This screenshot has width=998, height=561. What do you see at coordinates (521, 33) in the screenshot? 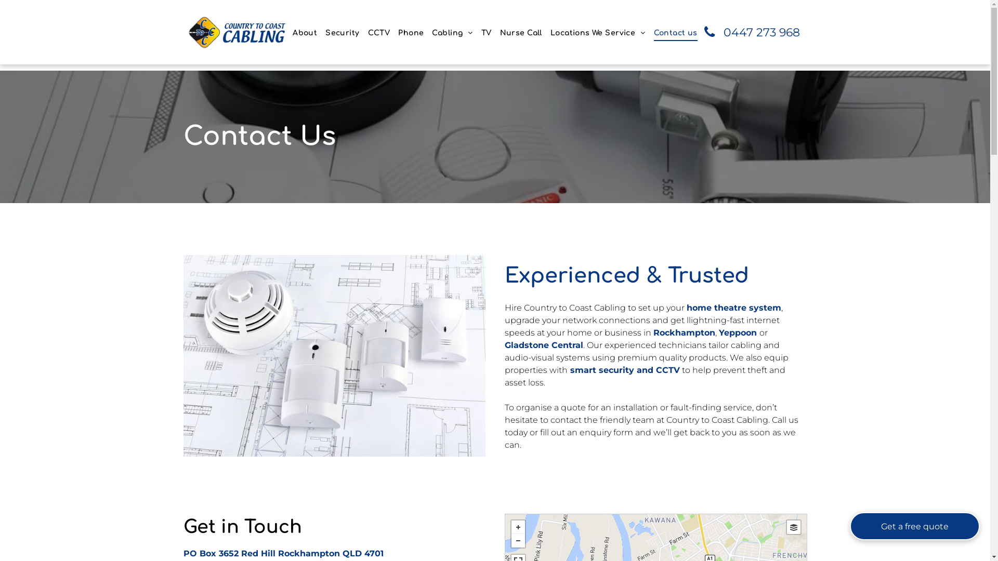
I see `Nurse Call` at bounding box center [521, 33].